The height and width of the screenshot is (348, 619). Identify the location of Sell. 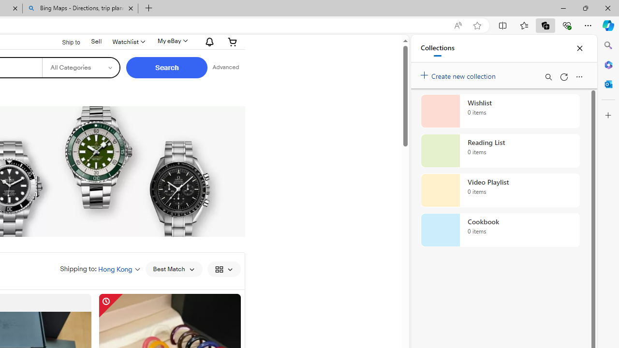
(97, 42).